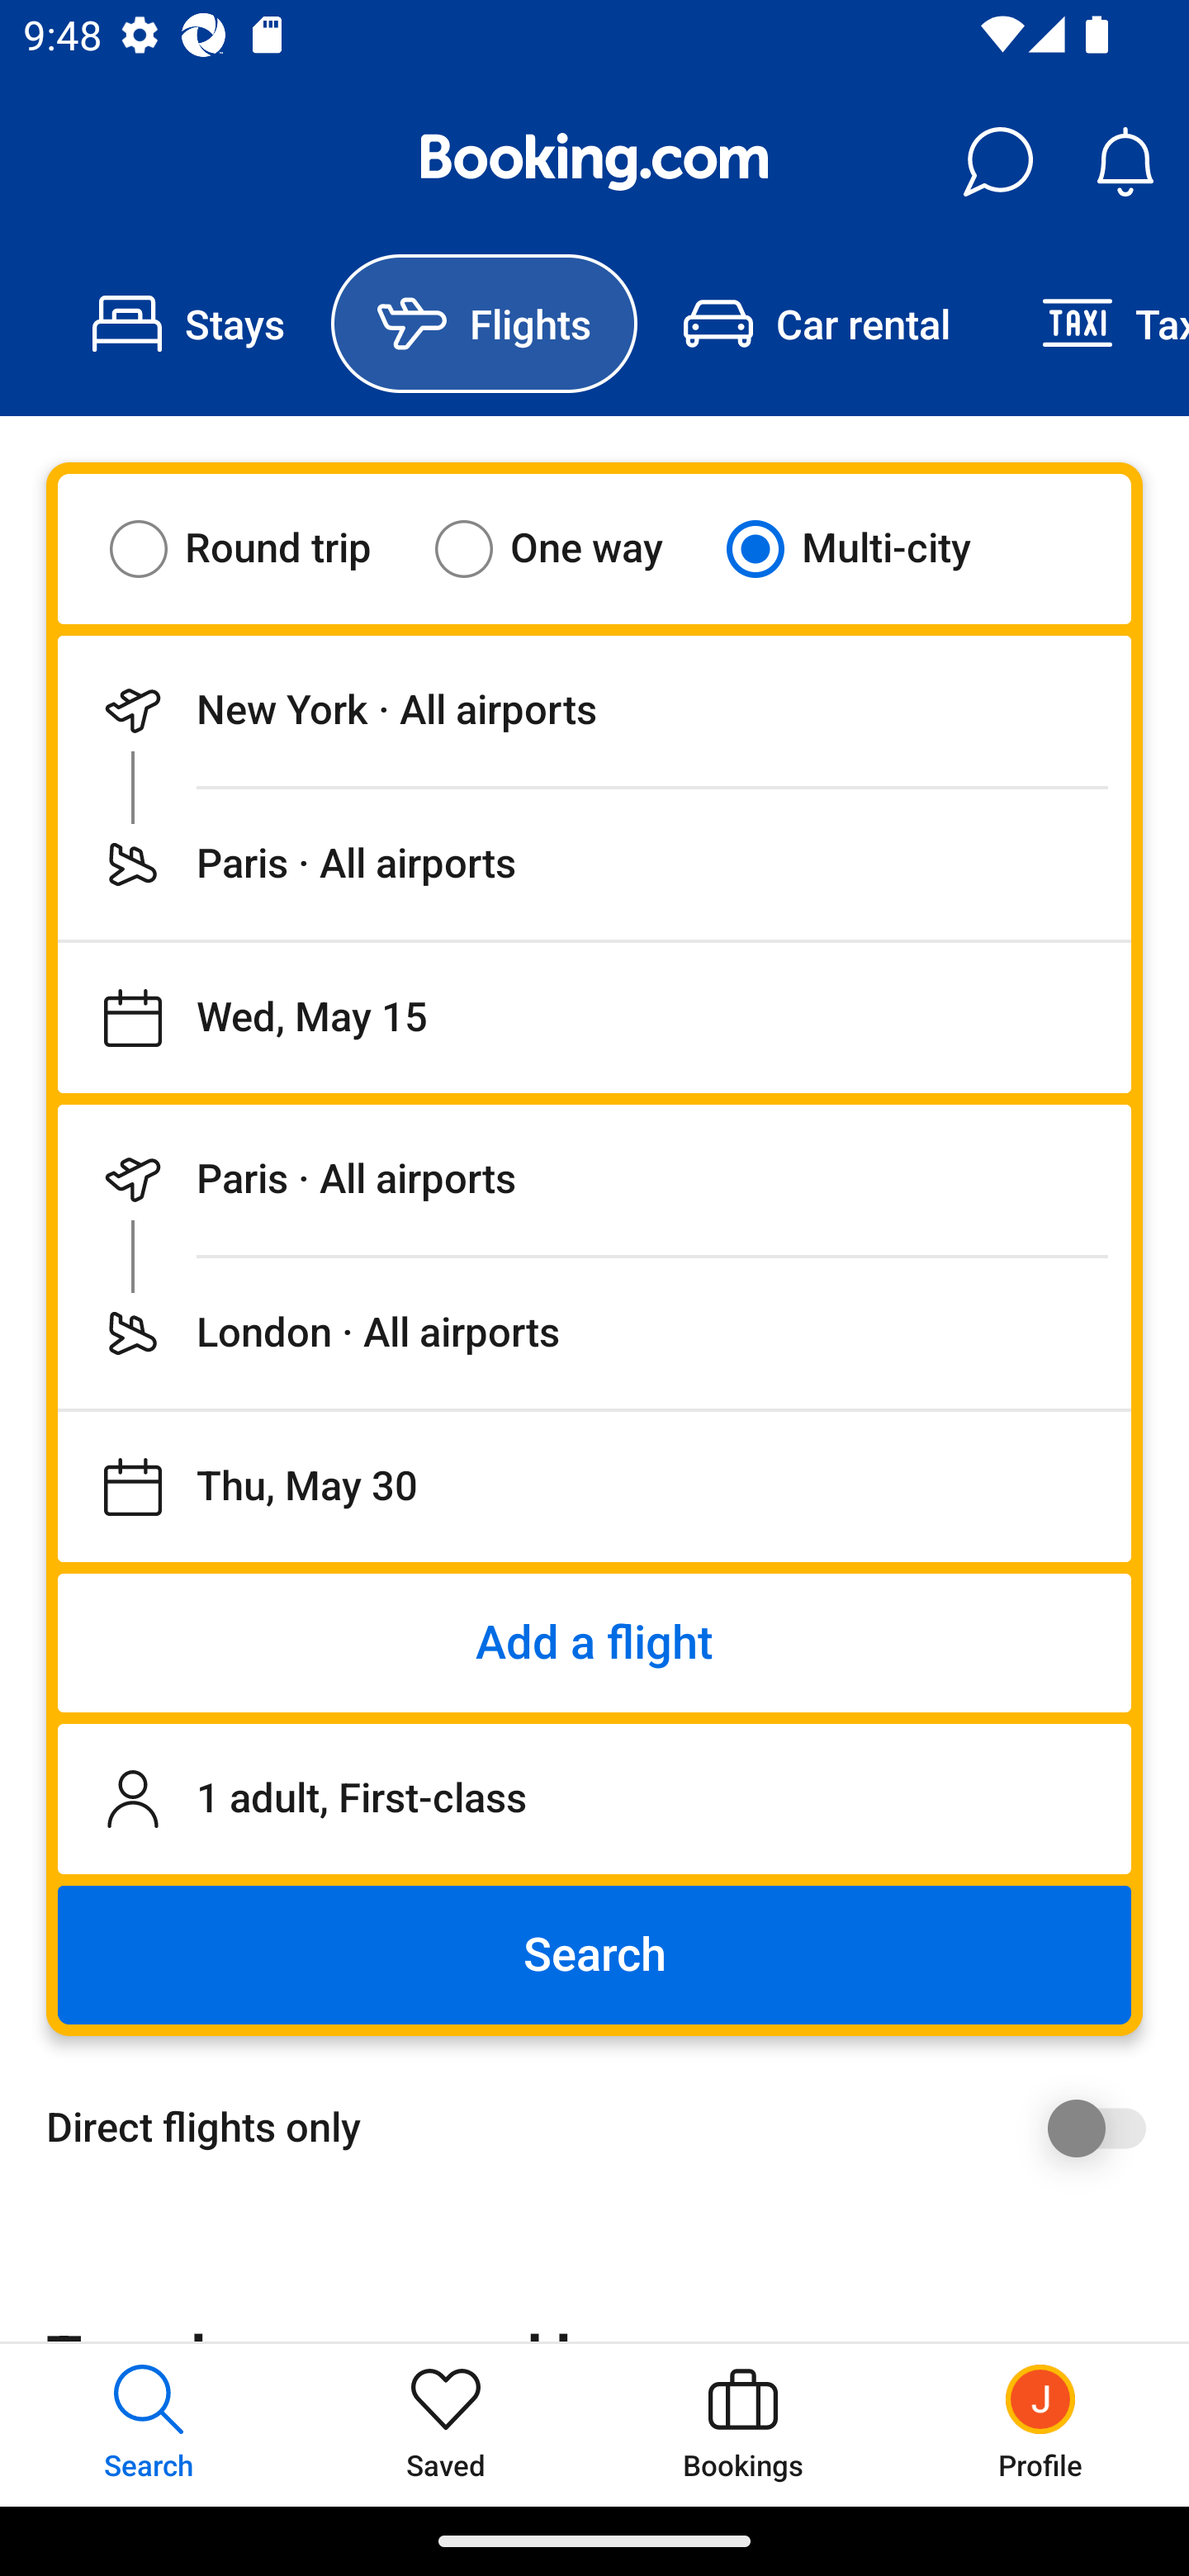 The height and width of the screenshot is (2576, 1189). What do you see at coordinates (569, 548) in the screenshot?
I see `One way` at bounding box center [569, 548].